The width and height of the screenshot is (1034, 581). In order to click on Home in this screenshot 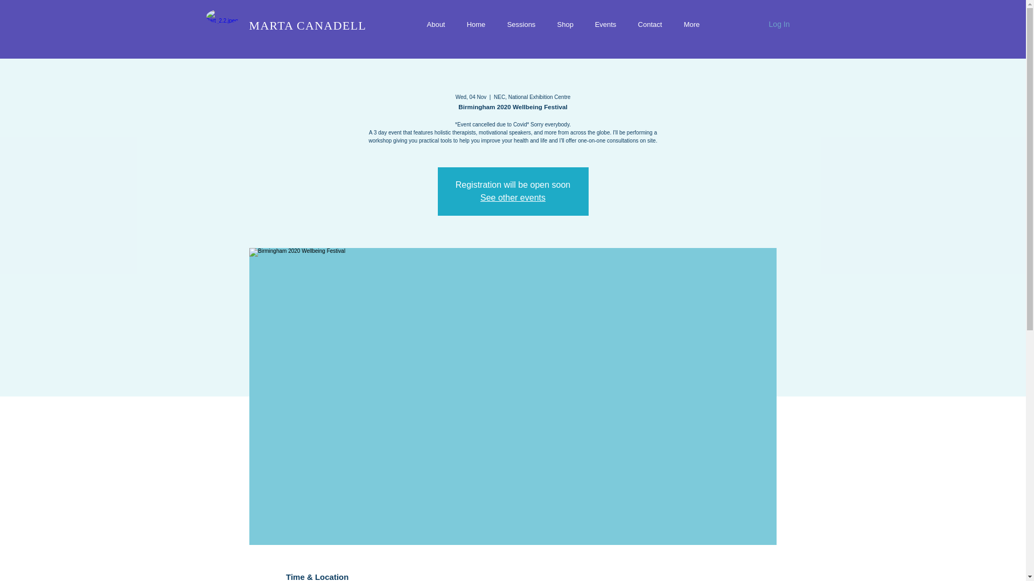, I will do `click(476, 24)`.